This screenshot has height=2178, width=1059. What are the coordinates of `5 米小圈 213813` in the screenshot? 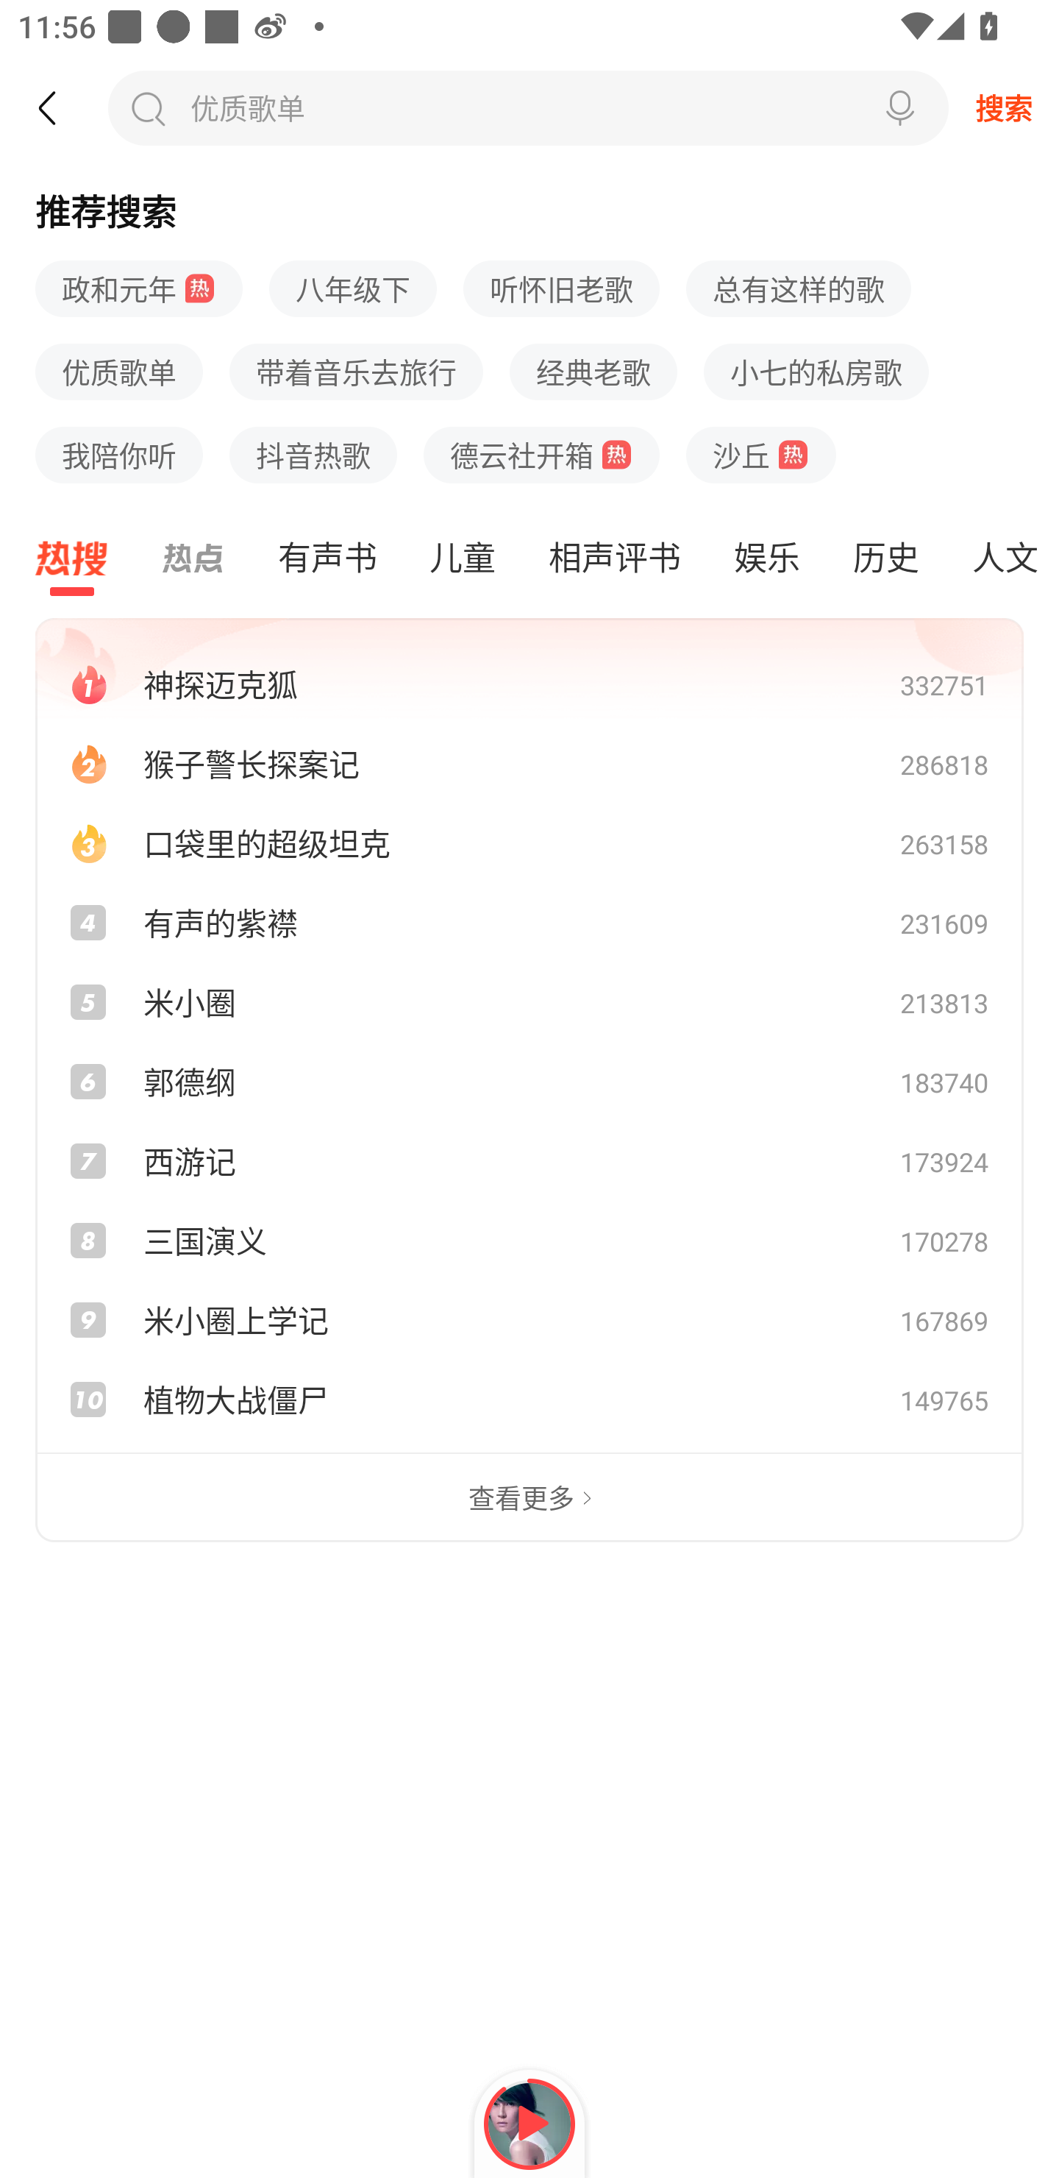 It's located at (529, 1001).